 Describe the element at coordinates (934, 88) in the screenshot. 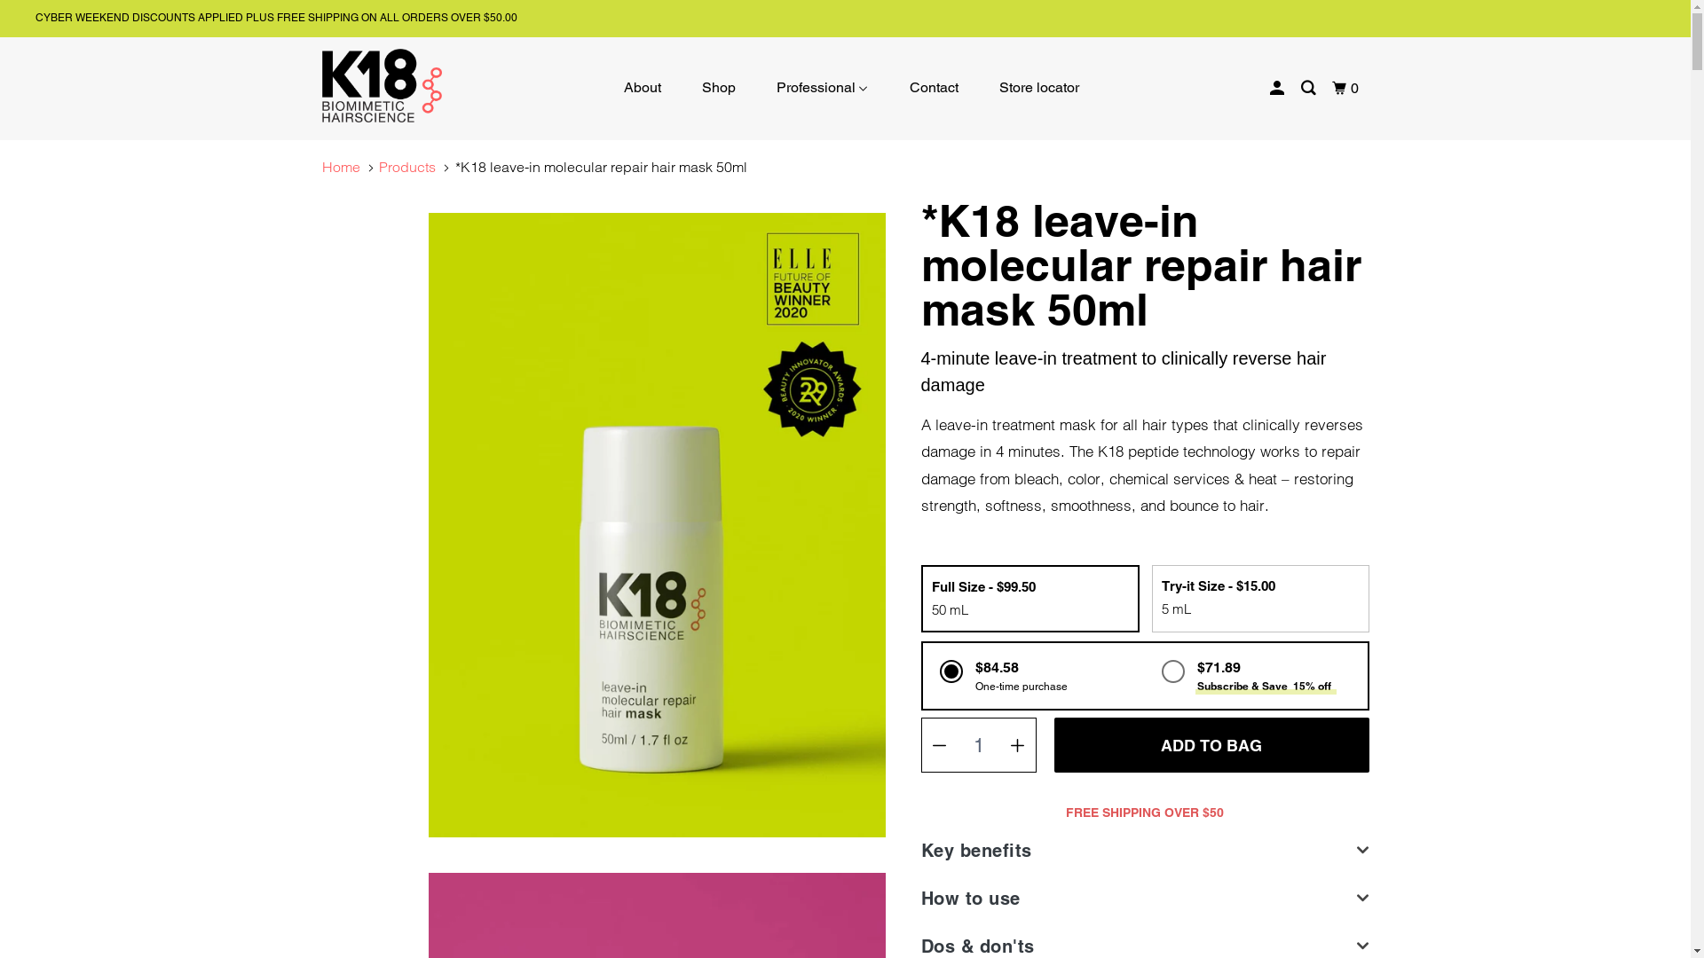

I see `Contact` at that location.